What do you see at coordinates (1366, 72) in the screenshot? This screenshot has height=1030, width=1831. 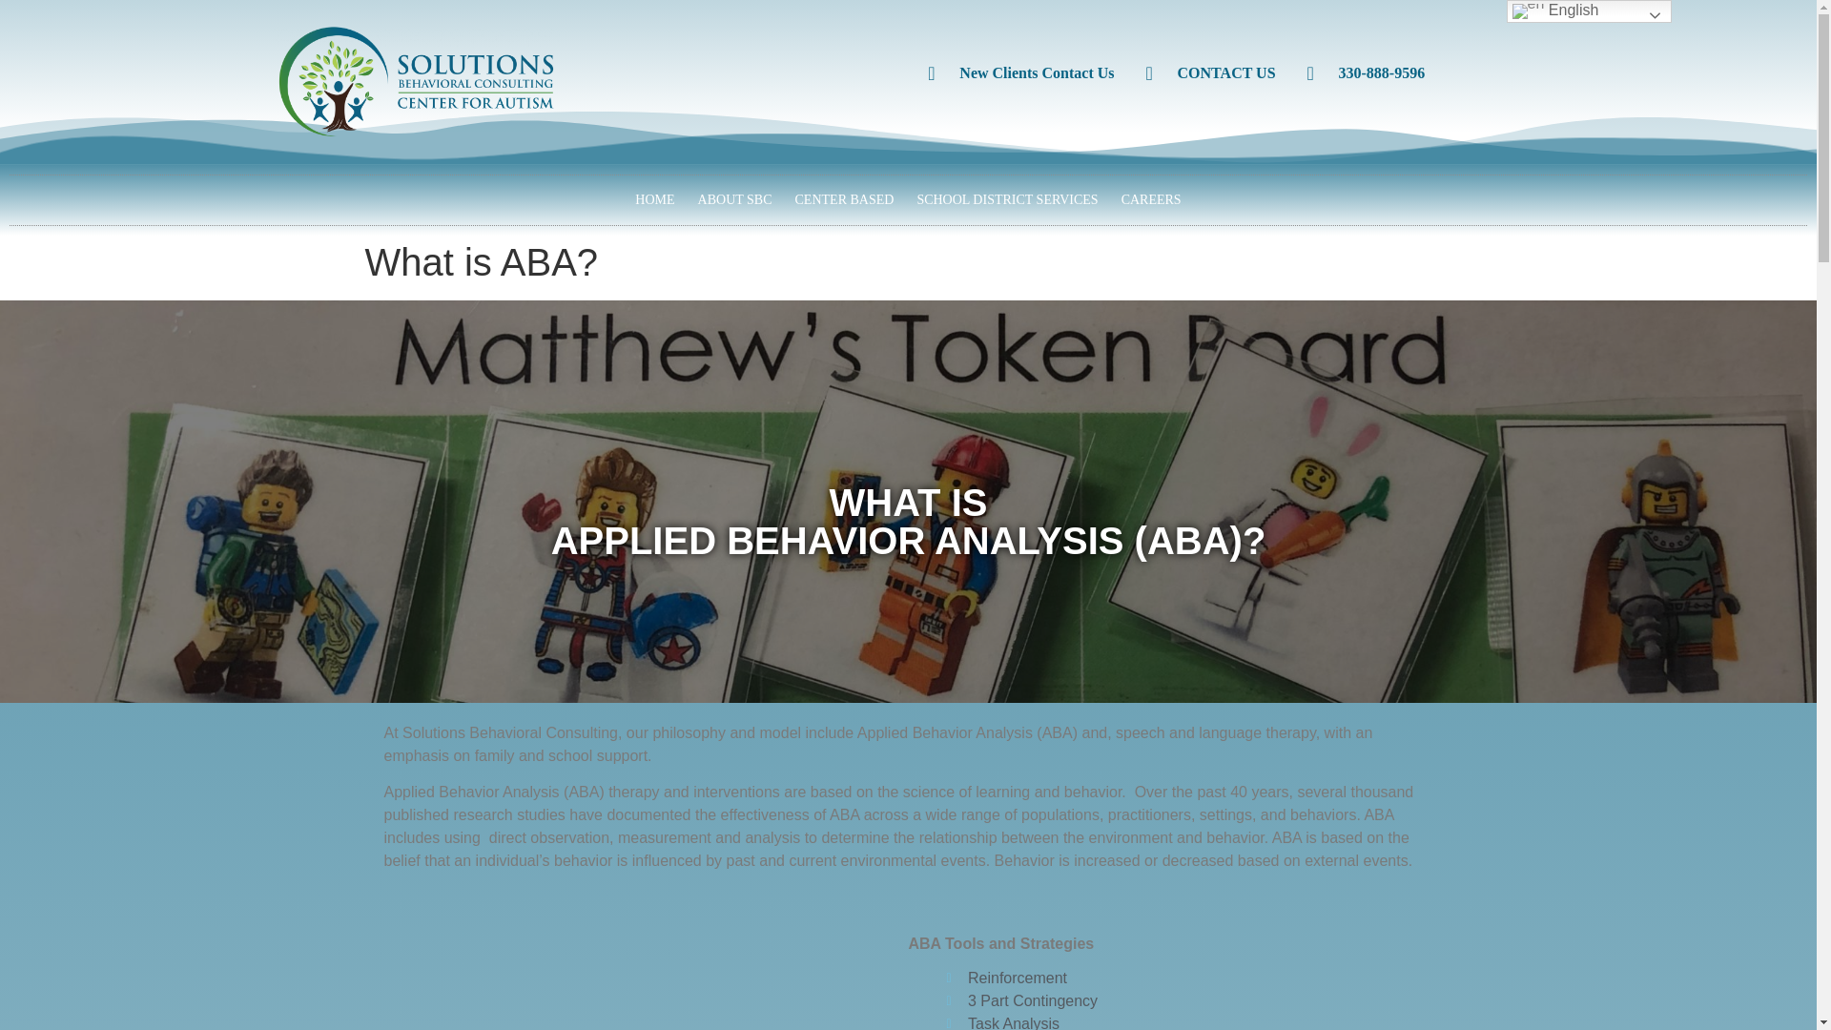 I see `330-888-9596` at bounding box center [1366, 72].